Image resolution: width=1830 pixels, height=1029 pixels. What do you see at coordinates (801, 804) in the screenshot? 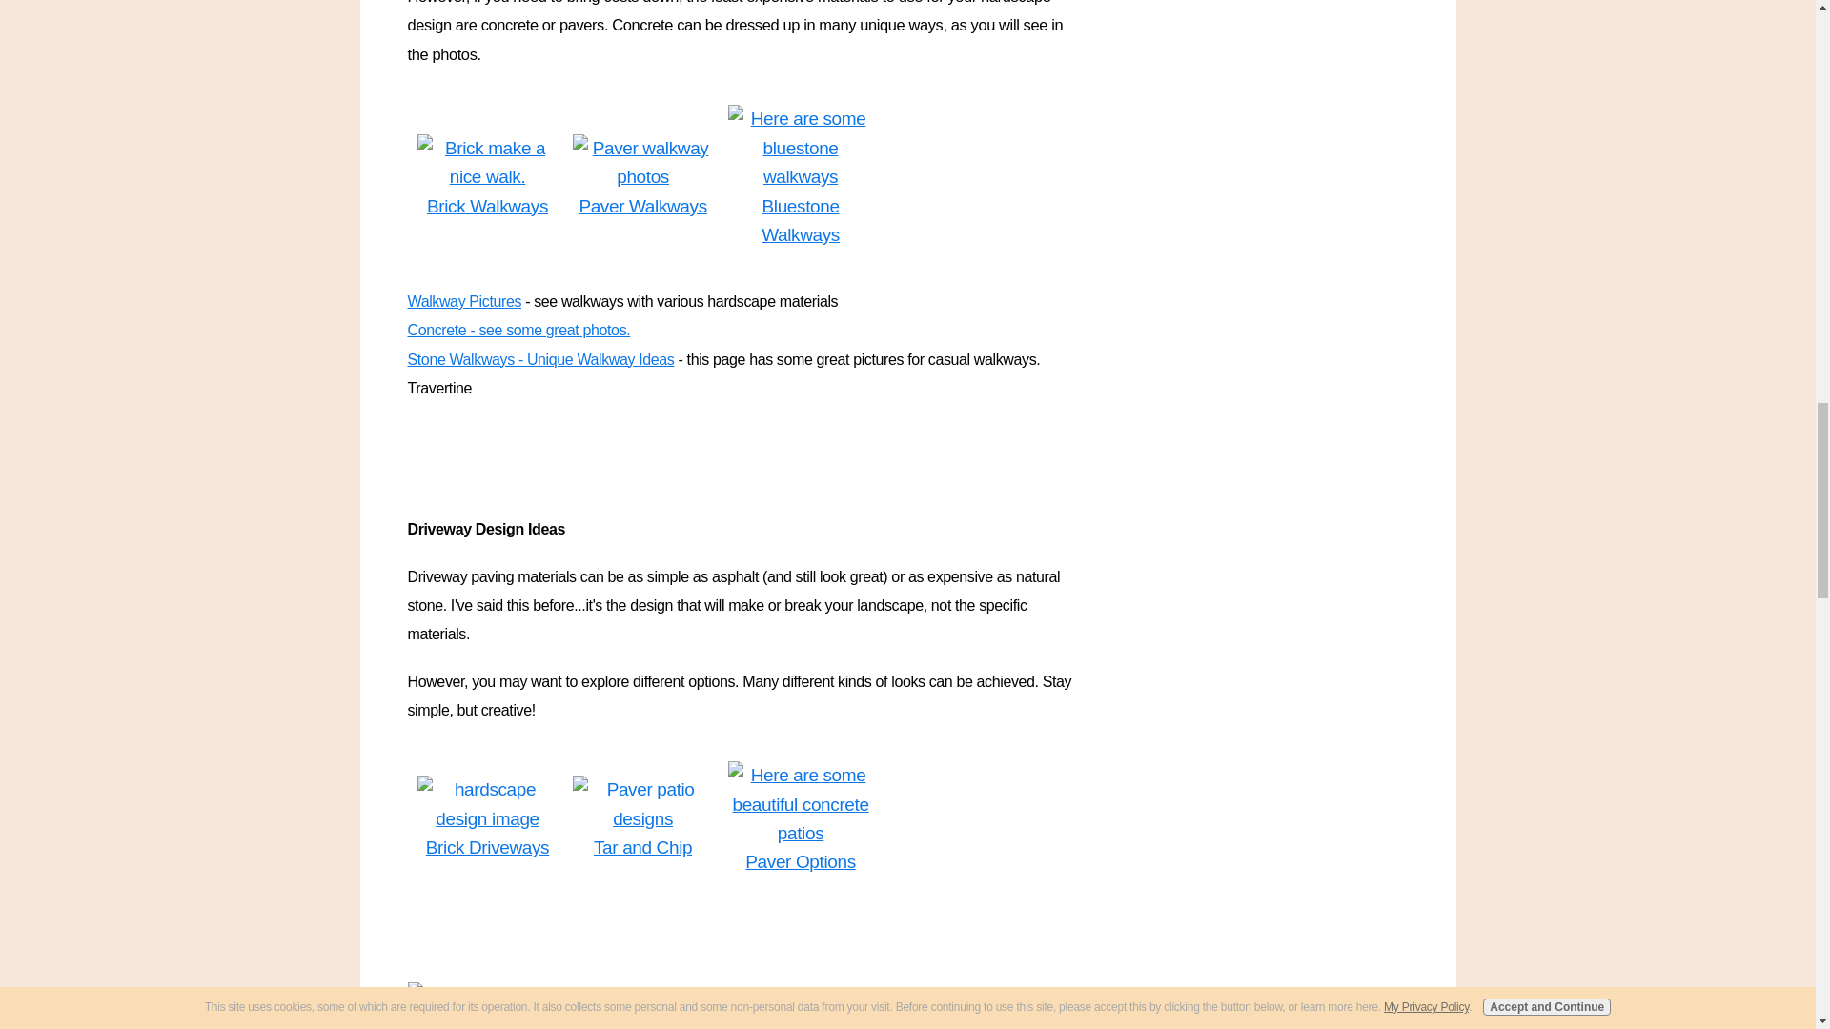
I see `go to the concrete patio page` at bounding box center [801, 804].